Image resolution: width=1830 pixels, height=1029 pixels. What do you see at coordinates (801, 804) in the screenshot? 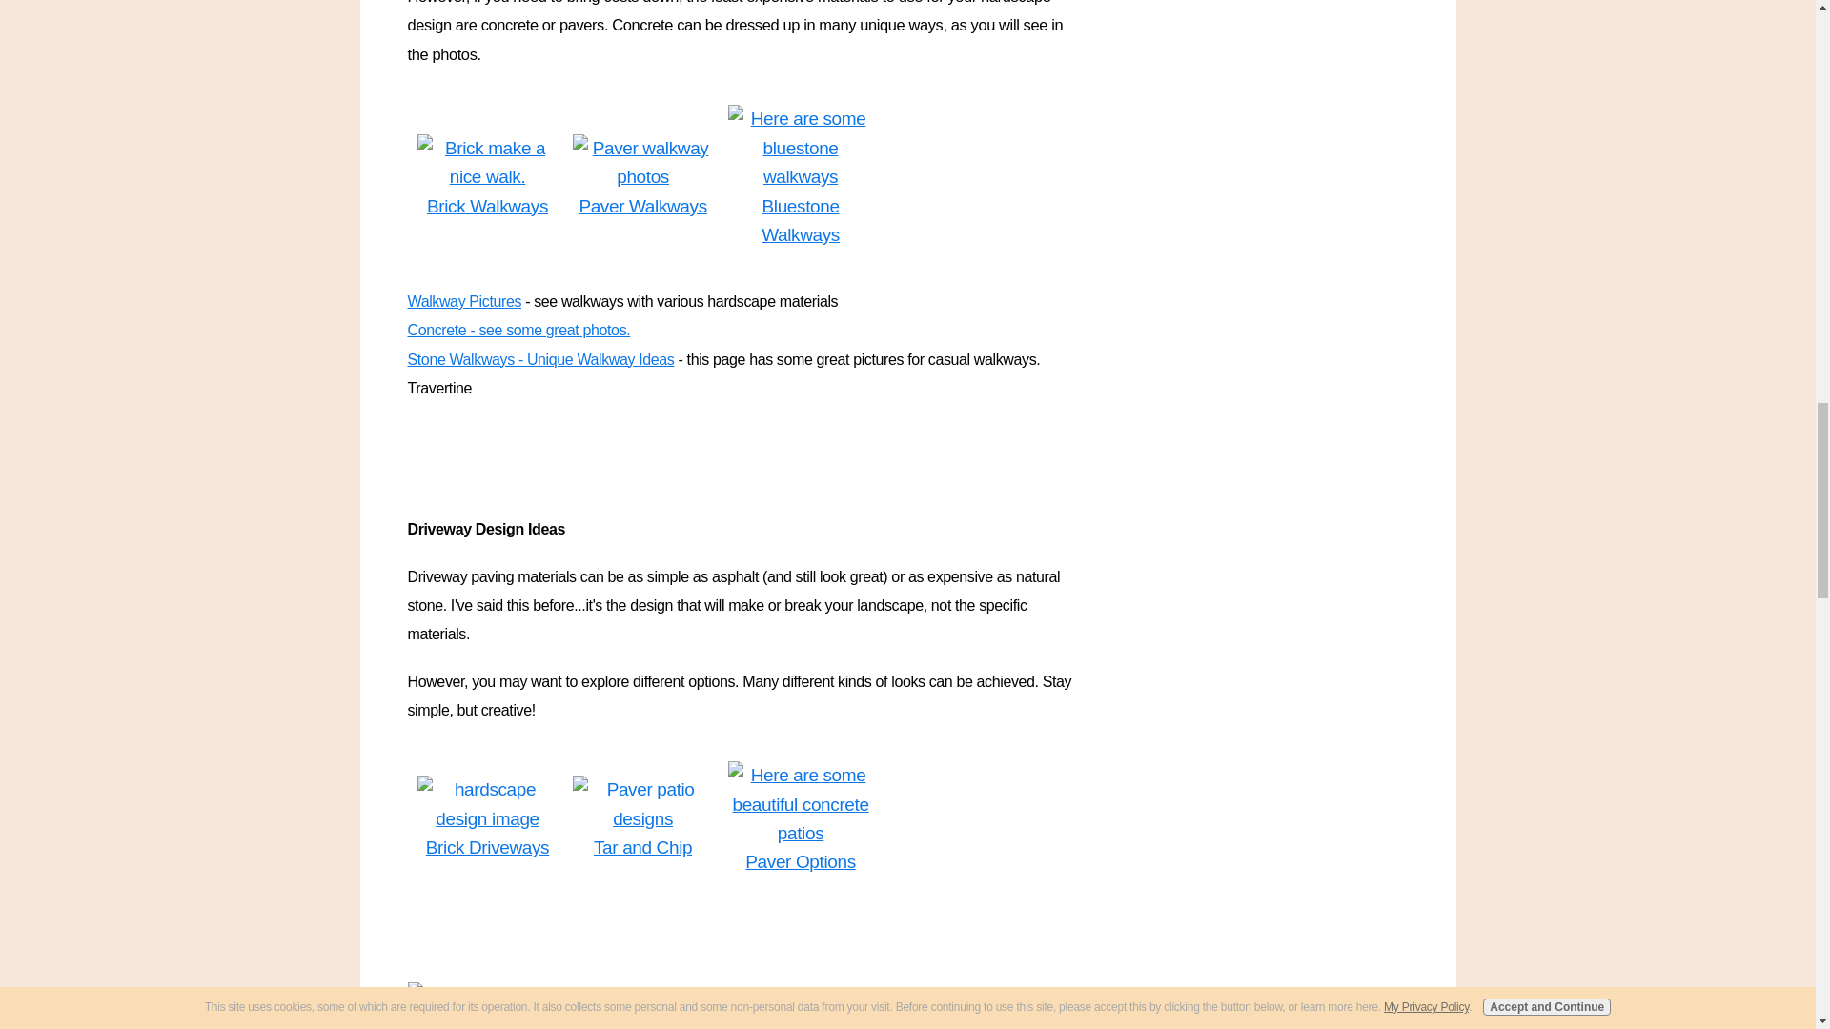
I see `go to the concrete patio page` at bounding box center [801, 804].